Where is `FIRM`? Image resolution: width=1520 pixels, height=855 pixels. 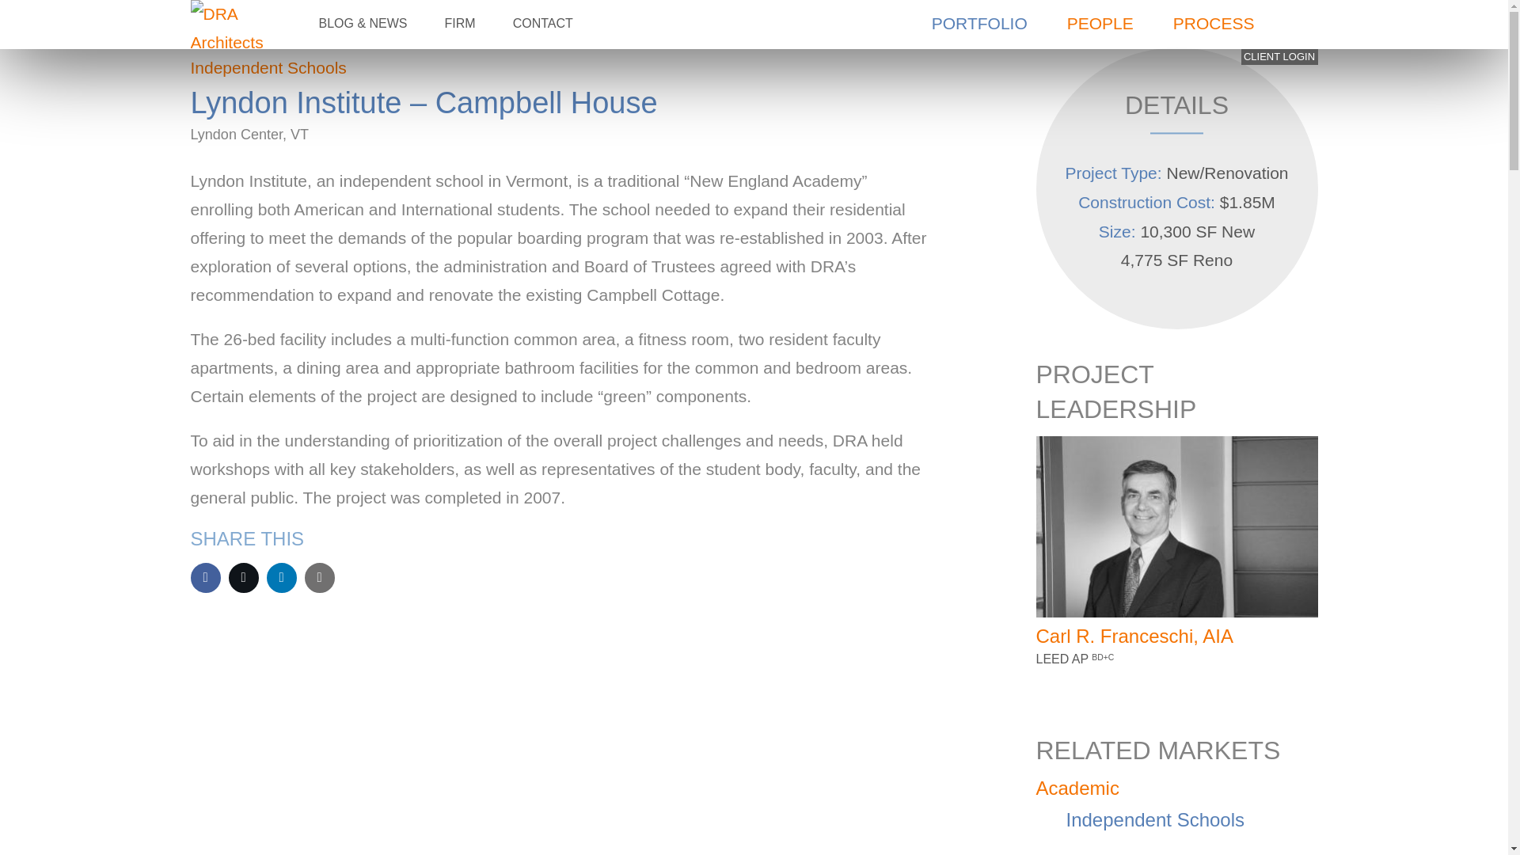 FIRM is located at coordinates (459, 24).